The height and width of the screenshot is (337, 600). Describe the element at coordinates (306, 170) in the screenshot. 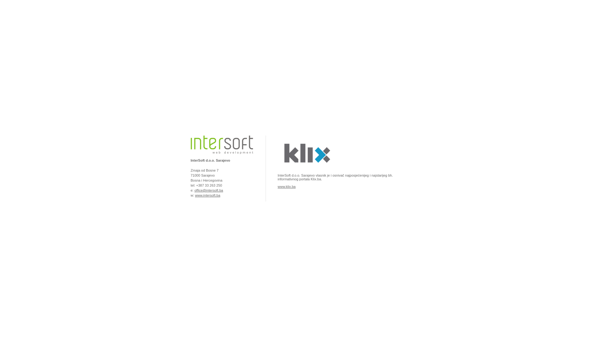

I see `Klix.ba` at that location.